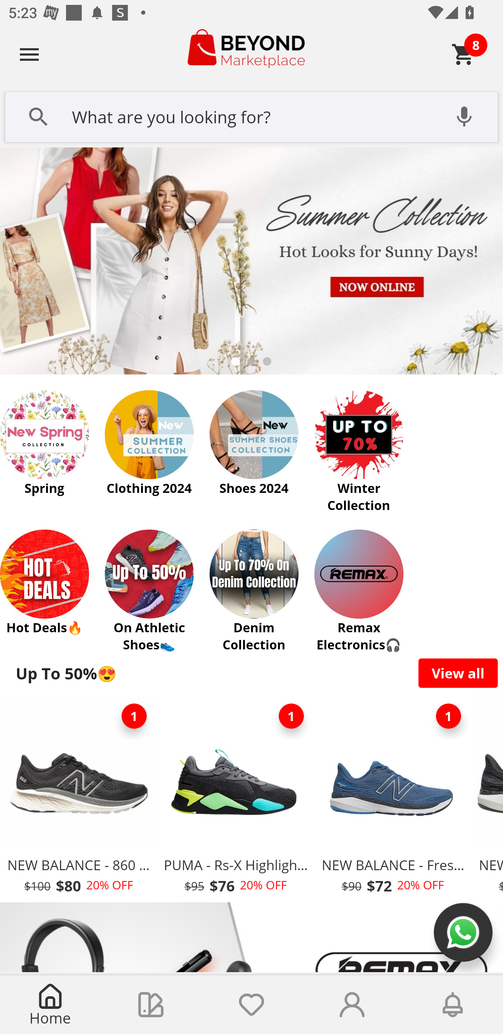 This screenshot has height=1034, width=503. What do you see at coordinates (449, 716) in the screenshot?
I see `1` at bounding box center [449, 716].